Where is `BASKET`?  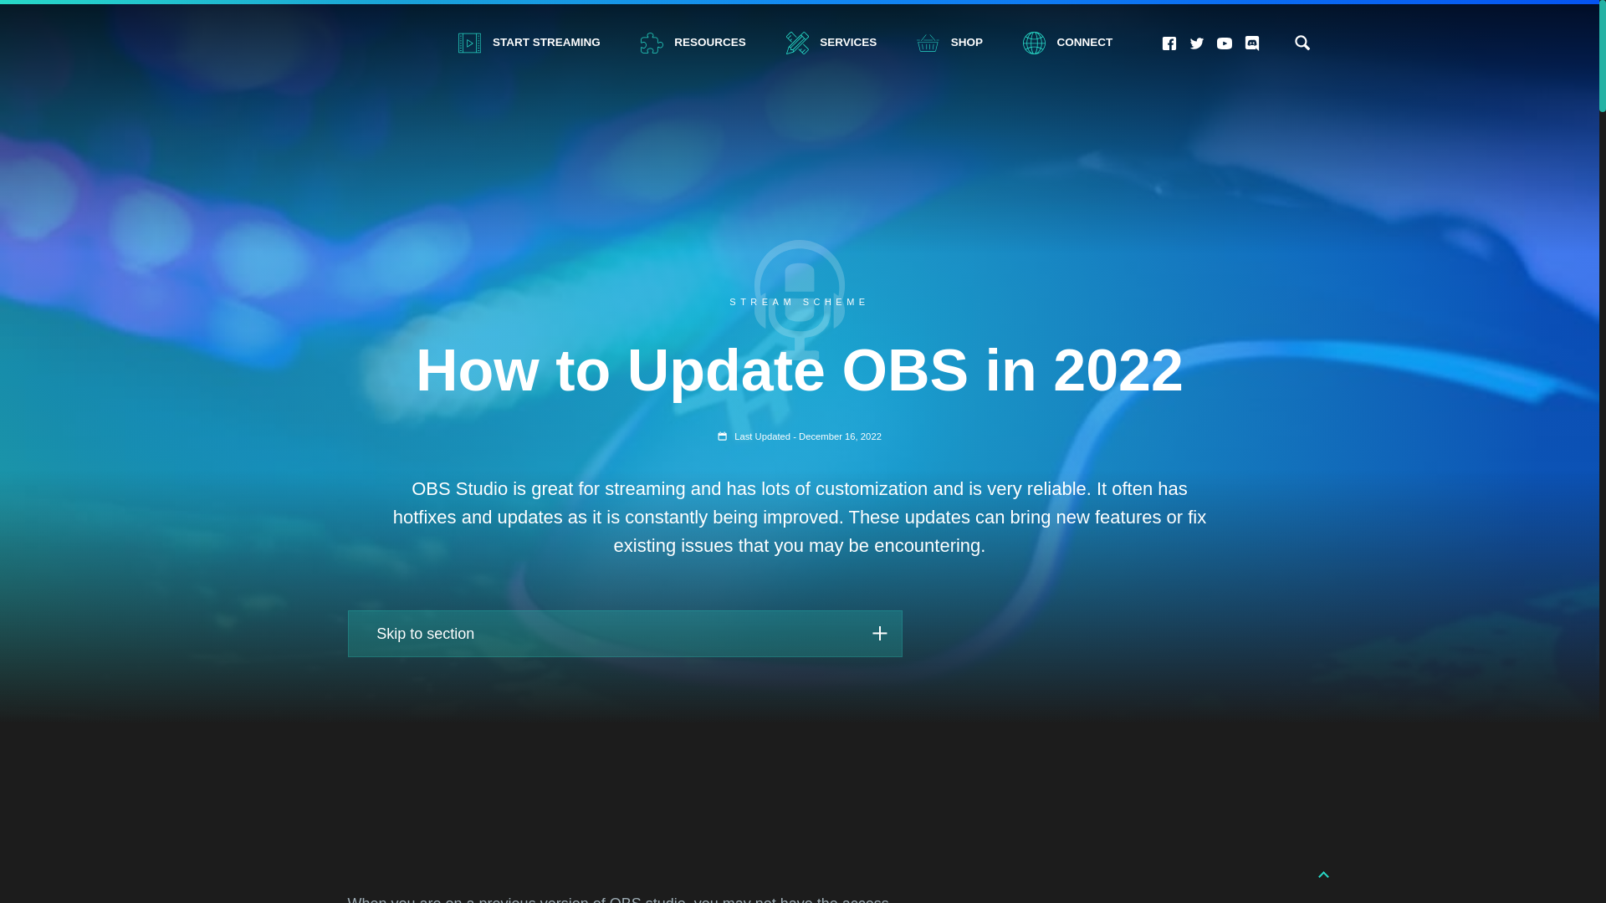
BASKET is located at coordinates (1067, 43).